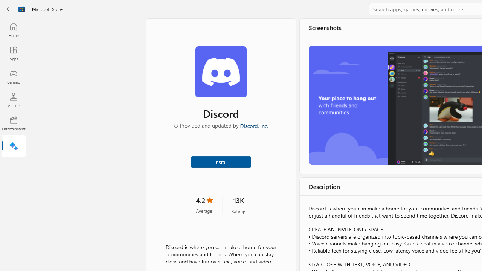  Describe the element at coordinates (22, 9) in the screenshot. I see `Class: Image` at that location.